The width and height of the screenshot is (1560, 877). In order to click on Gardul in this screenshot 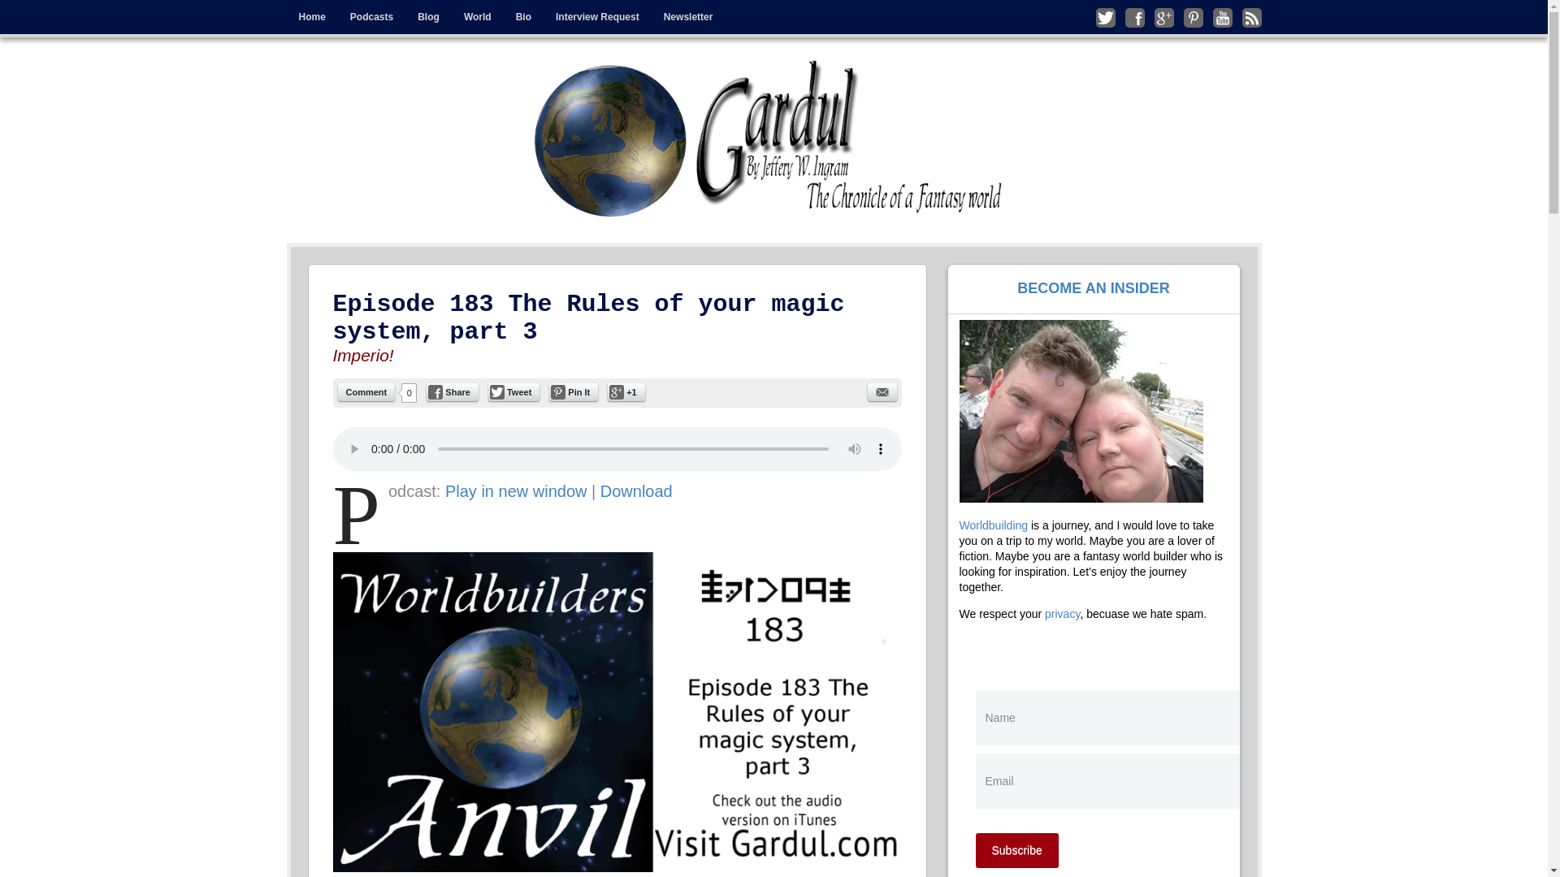, I will do `click(773, 140)`.